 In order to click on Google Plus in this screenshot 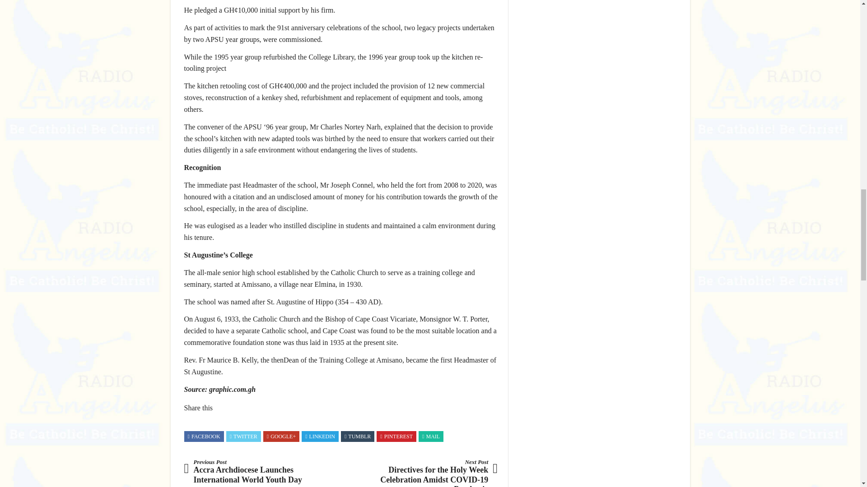, I will do `click(281, 436)`.